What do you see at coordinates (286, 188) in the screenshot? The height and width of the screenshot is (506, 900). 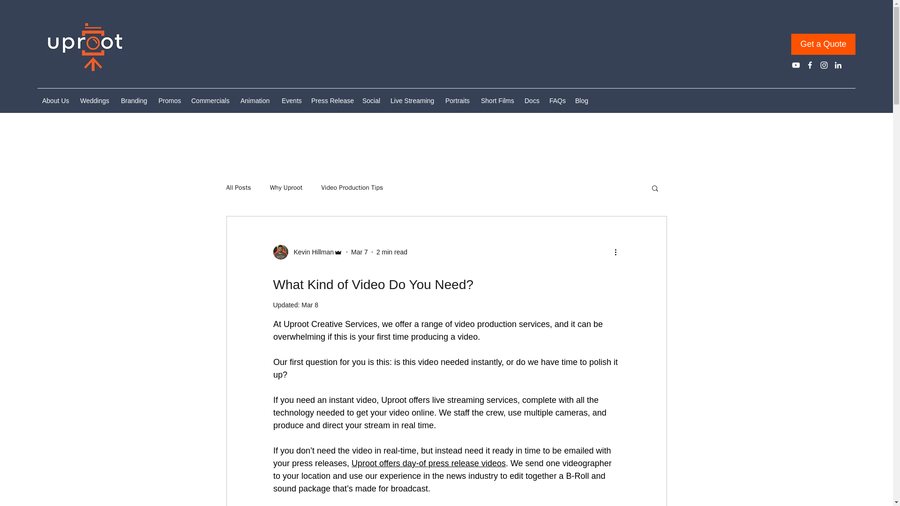 I see `Why Uproot` at bounding box center [286, 188].